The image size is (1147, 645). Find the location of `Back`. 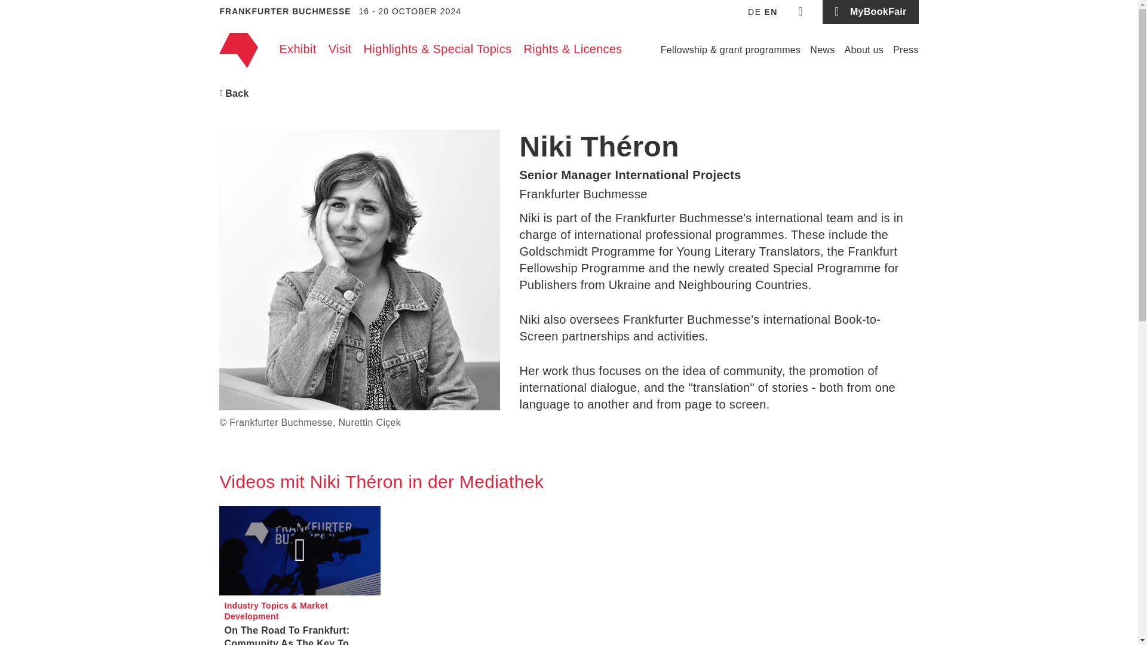

Back is located at coordinates (234, 93).